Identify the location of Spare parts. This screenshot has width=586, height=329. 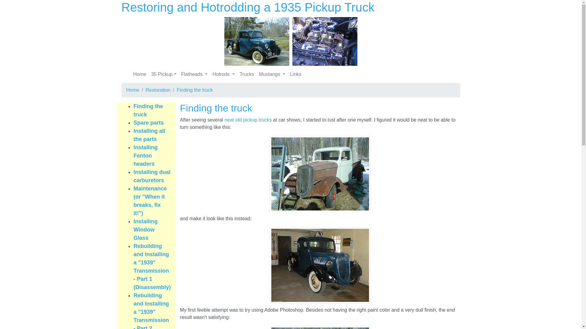
(149, 123).